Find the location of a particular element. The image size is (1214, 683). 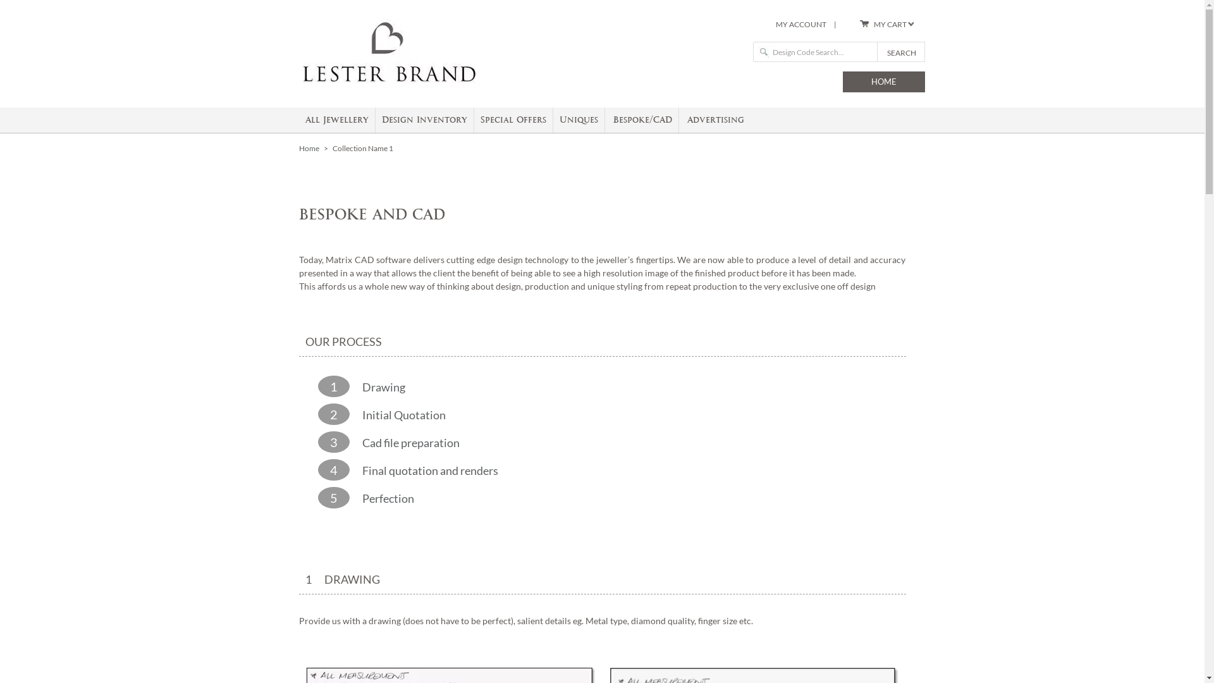

Uniques is located at coordinates (578, 120).